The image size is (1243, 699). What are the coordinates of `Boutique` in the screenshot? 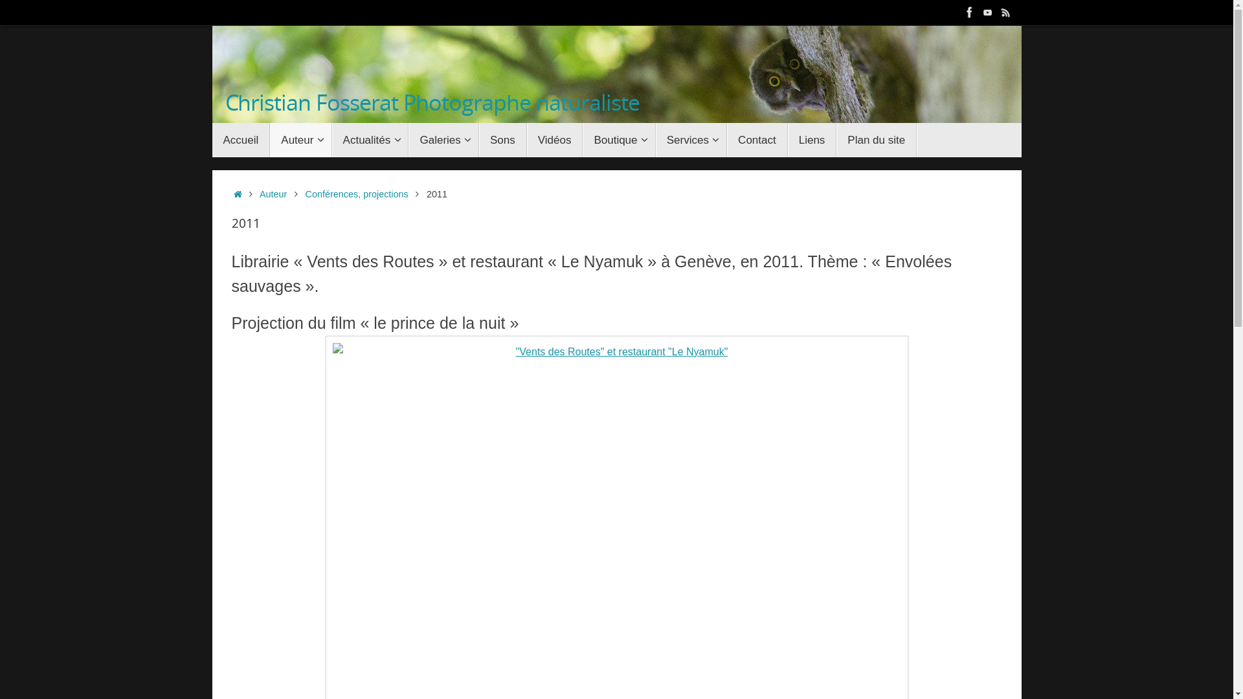 It's located at (619, 140).